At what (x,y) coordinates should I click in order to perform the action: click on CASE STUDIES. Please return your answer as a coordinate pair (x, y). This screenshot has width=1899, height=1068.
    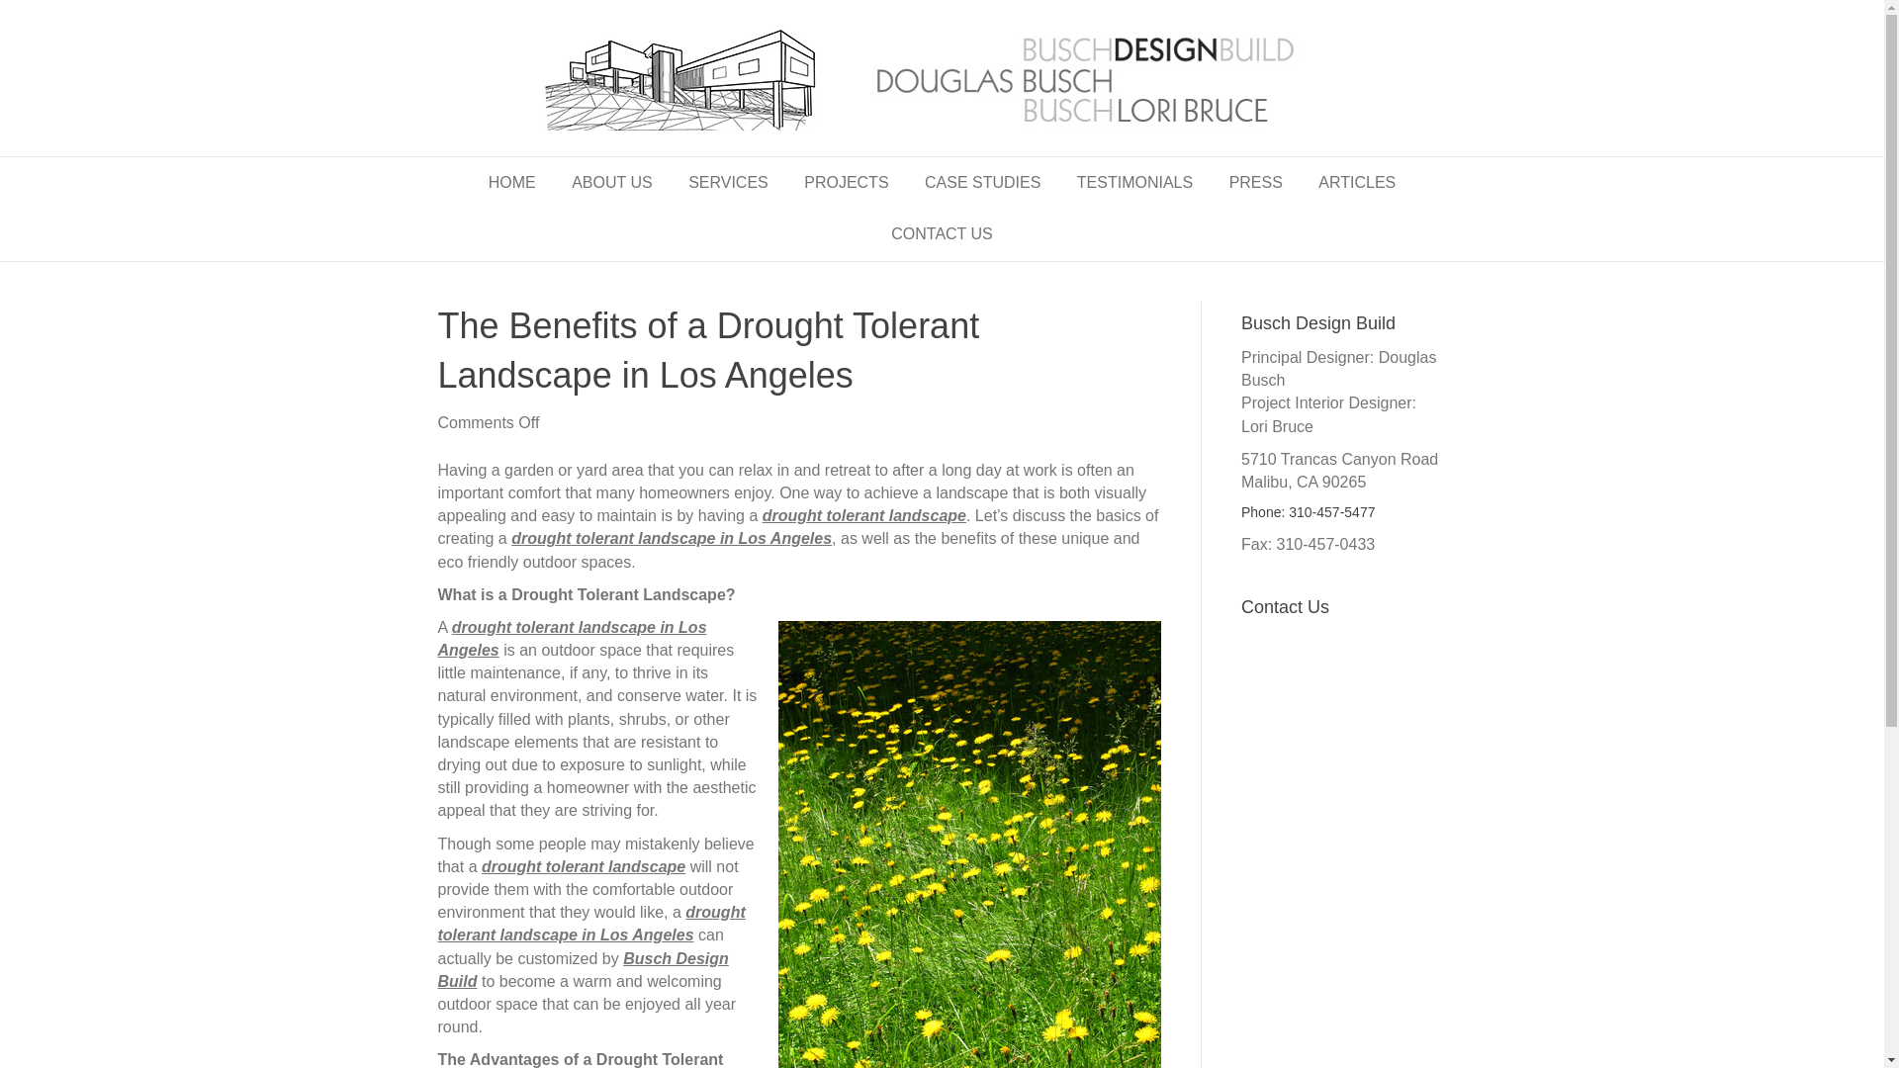
    Looking at the image, I should click on (982, 182).